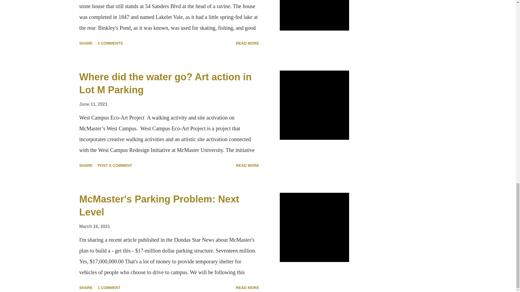  What do you see at coordinates (248, 43) in the screenshot?
I see `READ MORE` at bounding box center [248, 43].